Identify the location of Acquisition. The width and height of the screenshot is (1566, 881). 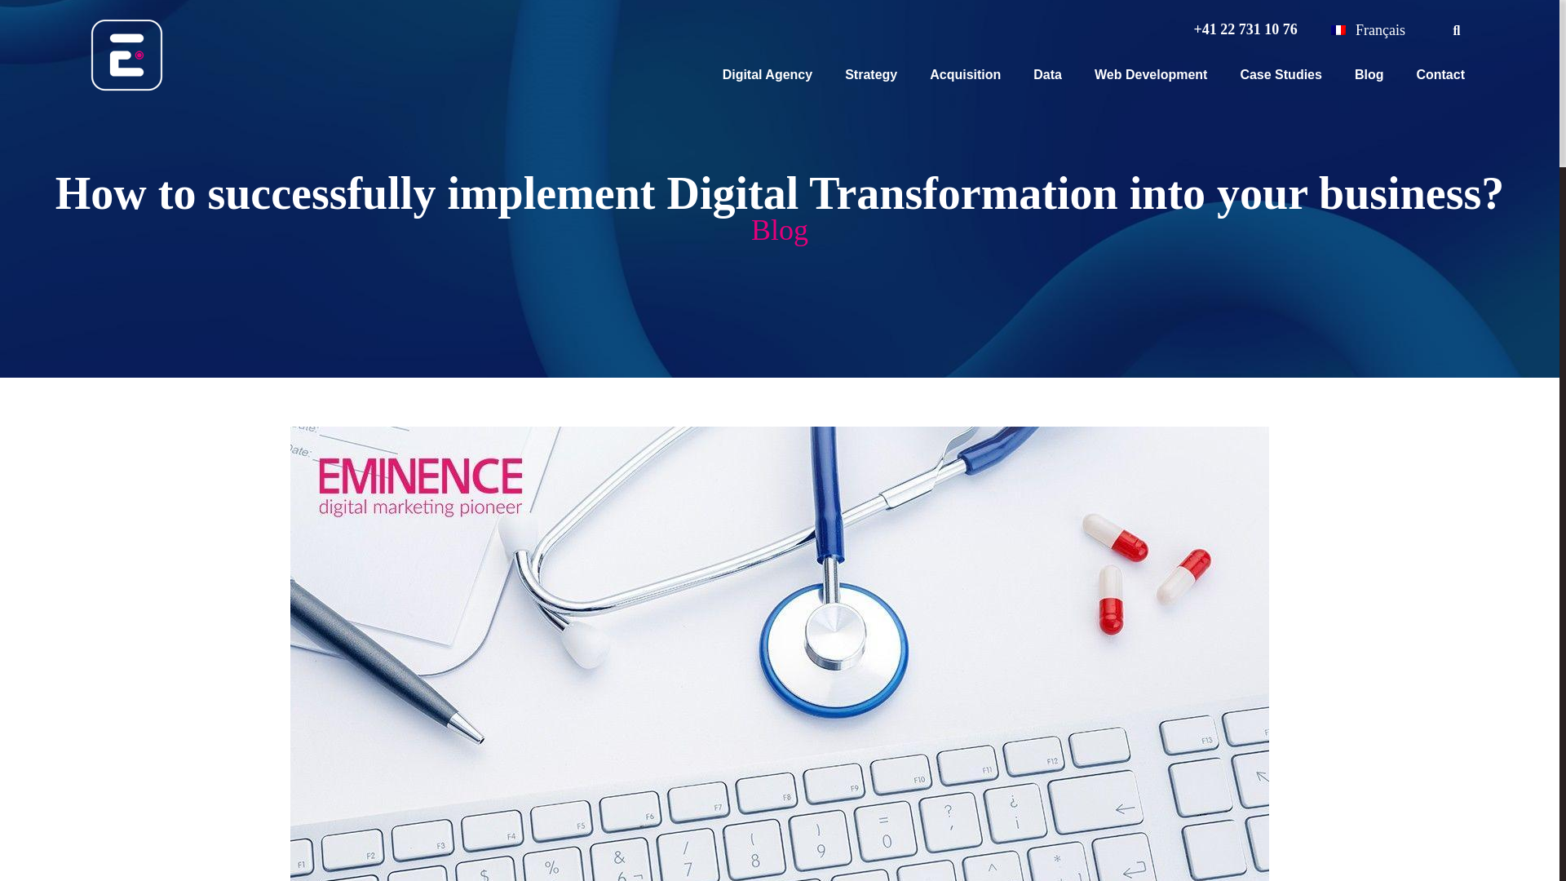
(965, 75).